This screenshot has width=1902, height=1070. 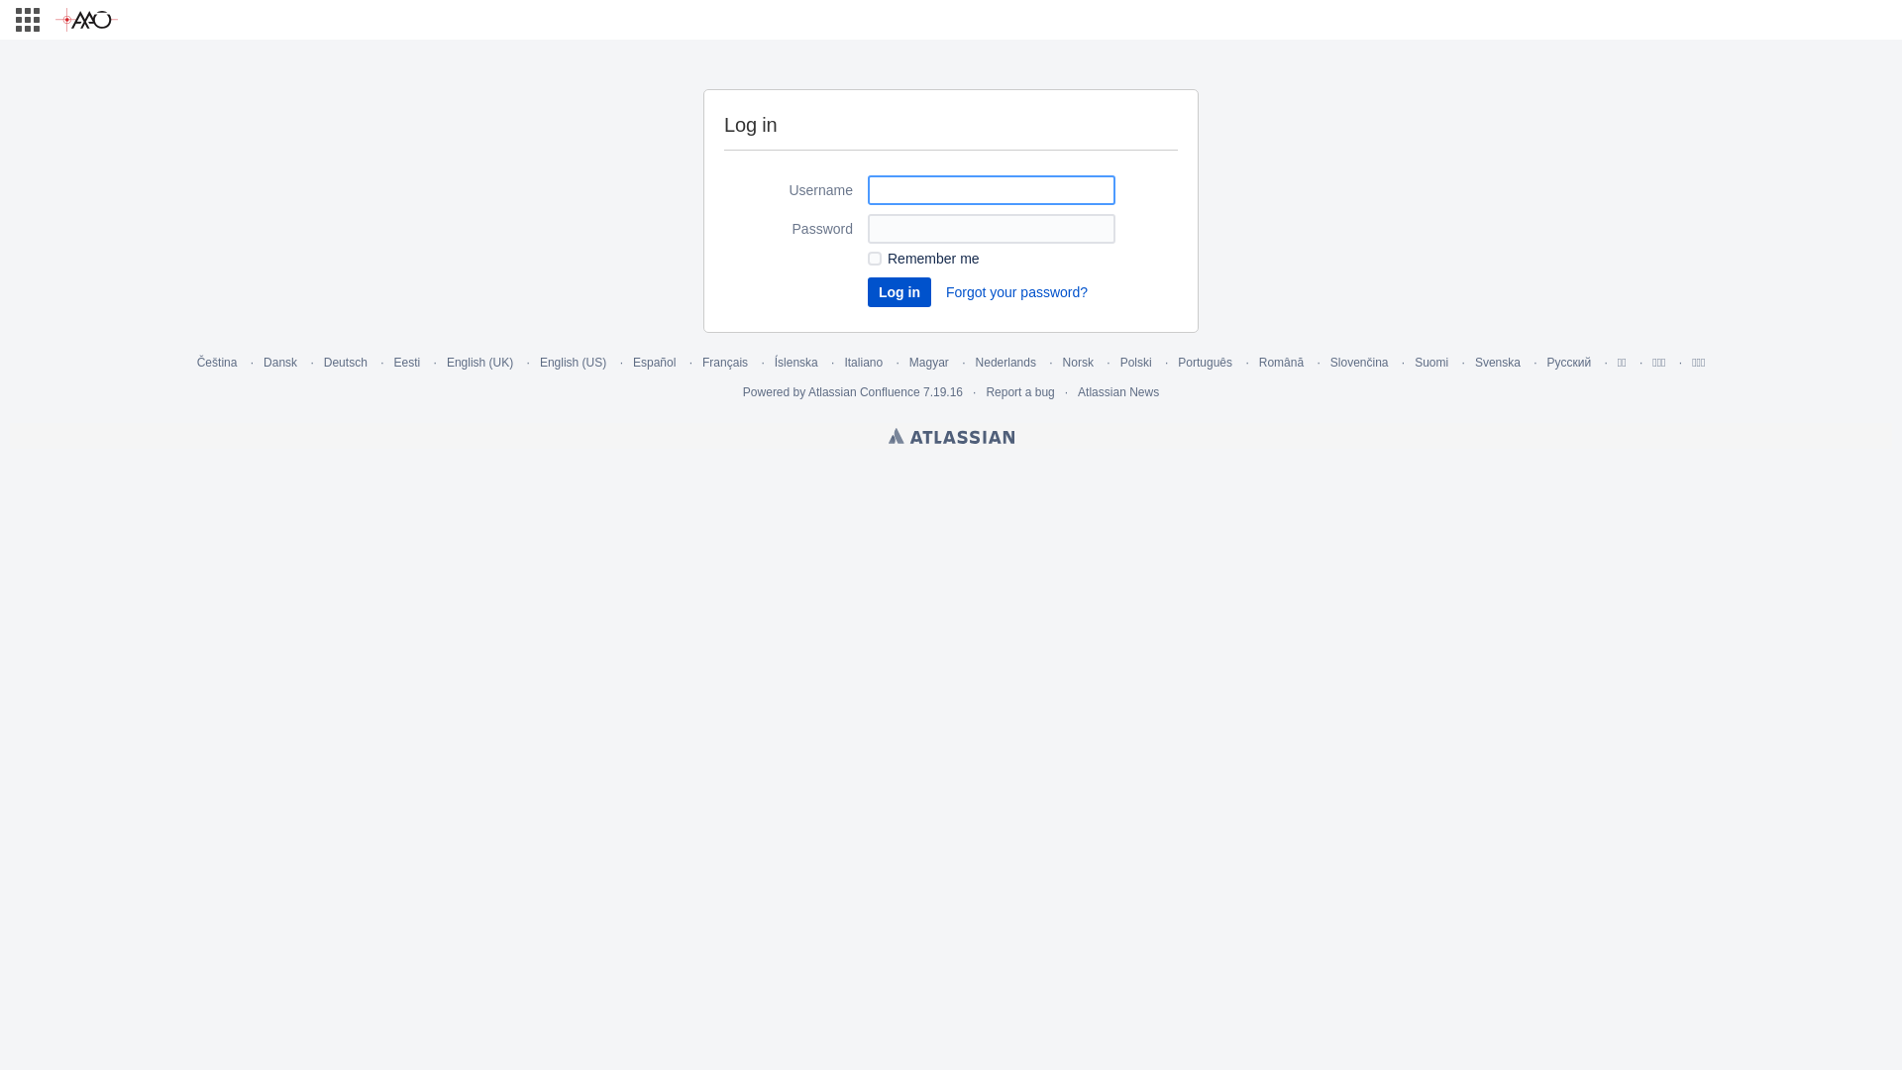 What do you see at coordinates (573, 363) in the screenshot?
I see `English (US)` at bounding box center [573, 363].